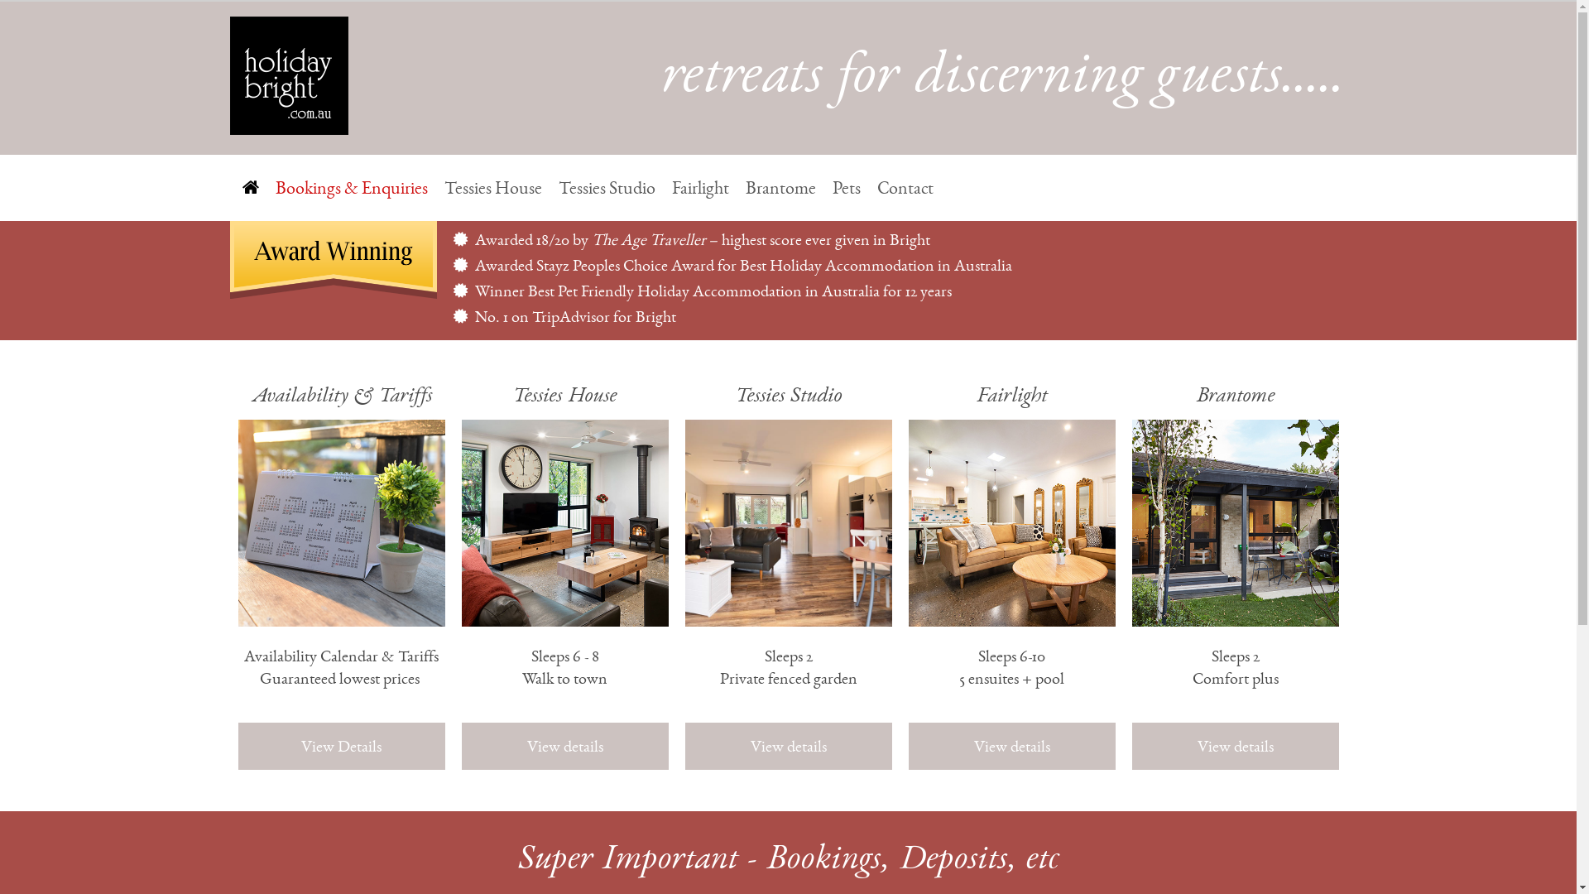 This screenshot has width=1589, height=894. What do you see at coordinates (1236, 747) in the screenshot?
I see `View details` at bounding box center [1236, 747].